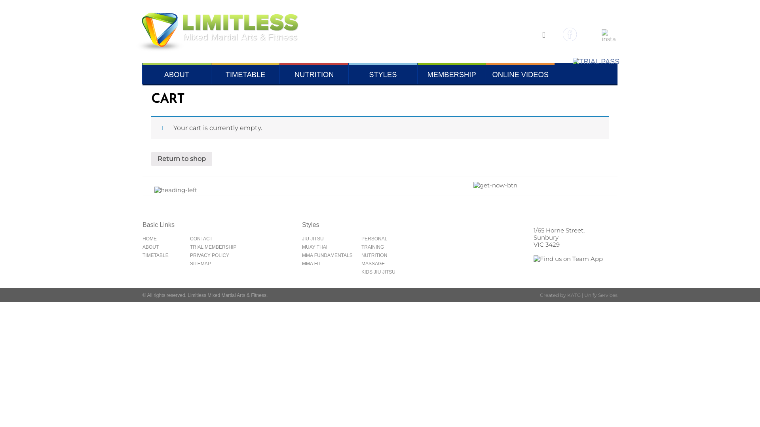 This screenshot has width=760, height=427. What do you see at coordinates (177, 74) in the screenshot?
I see `ABOUT` at bounding box center [177, 74].